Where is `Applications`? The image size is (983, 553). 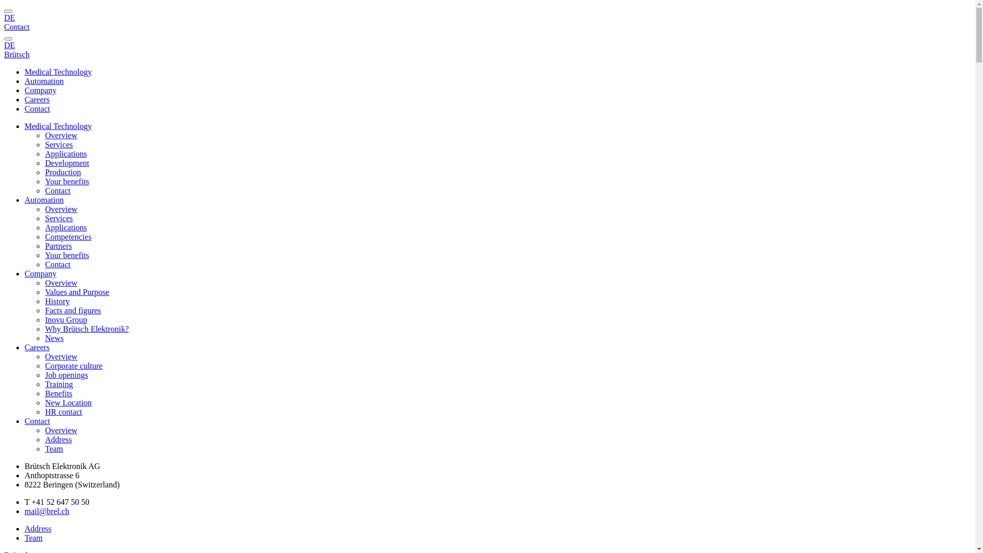 Applications is located at coordinates (66, 227).